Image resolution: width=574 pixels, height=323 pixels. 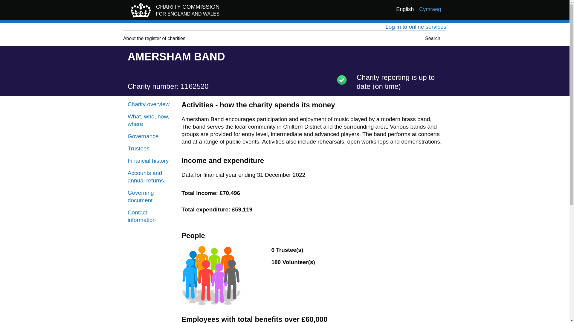 What do you see at coordinates (150, 160) in the screenshot?
I see `Financial history` at bounding box center [150, 160].